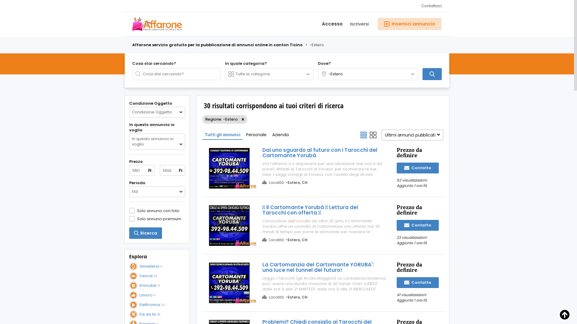 The width and height of the screenshot is (577, 324). What do you see at coordinates (430, 6) in the screenshot?
I see `Contattaci` at bounding box center [430, 6].